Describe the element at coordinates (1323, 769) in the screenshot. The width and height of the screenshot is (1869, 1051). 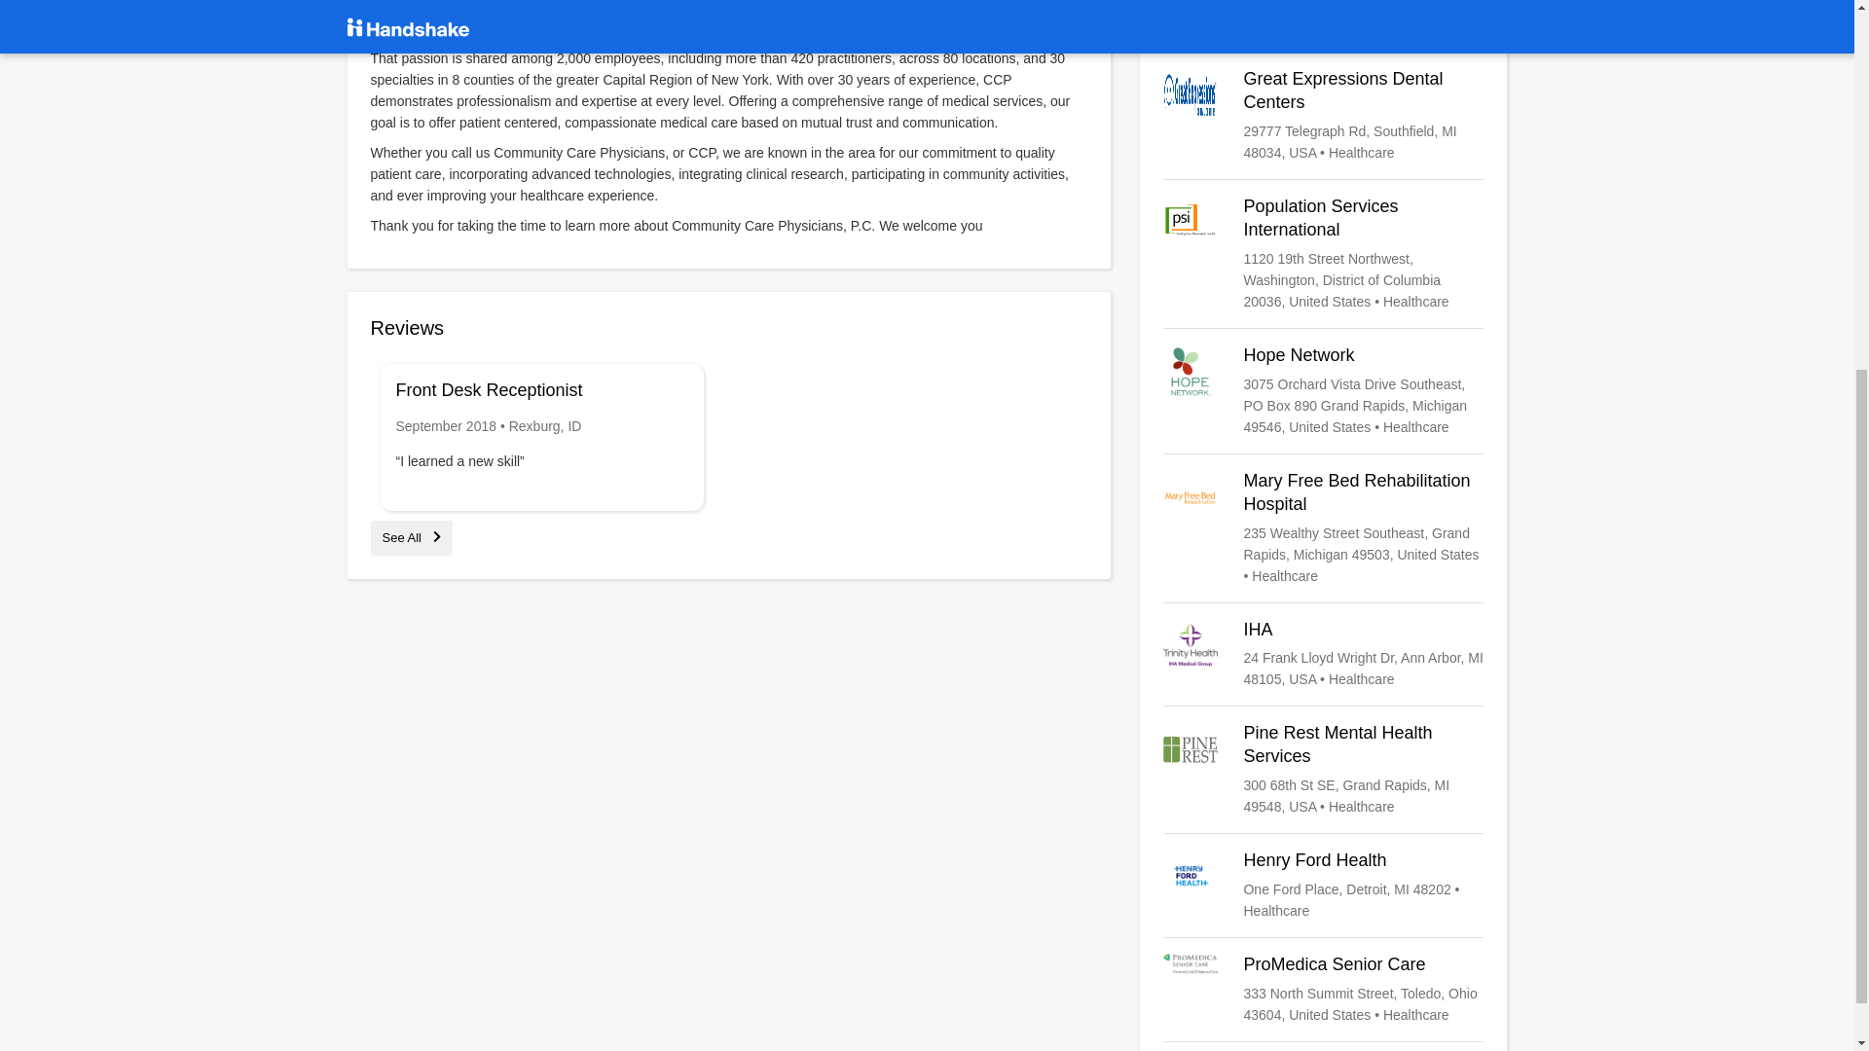
I see `Pine Rest Mental Health Services` at that location.